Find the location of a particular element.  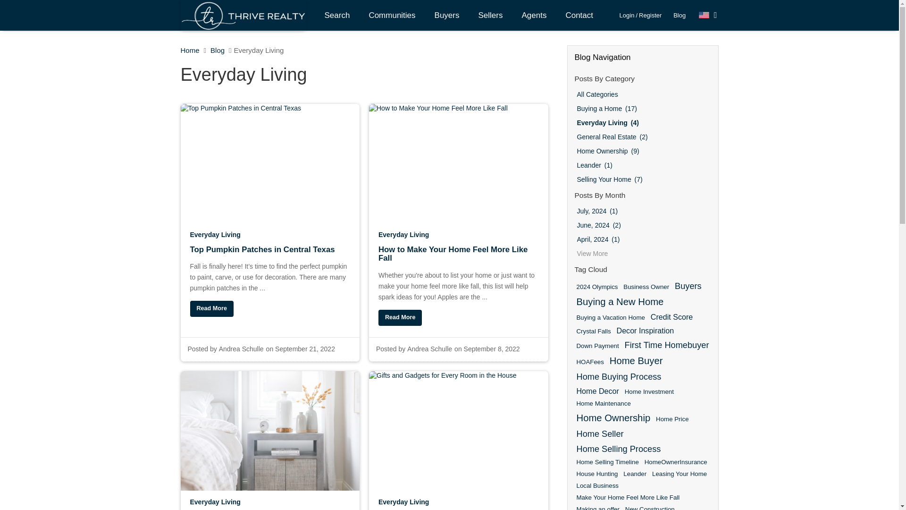

How to Make Your Home Feel More Like Fall is located at coordinates (459, 261).